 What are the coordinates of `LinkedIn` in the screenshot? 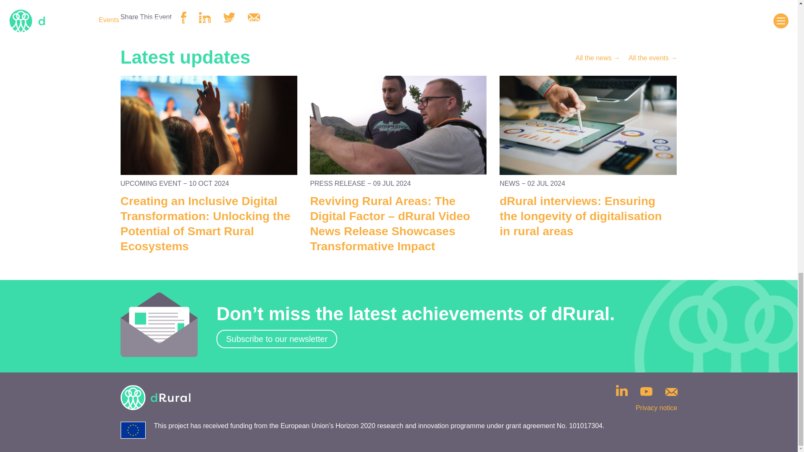 It's located at (621, 390).